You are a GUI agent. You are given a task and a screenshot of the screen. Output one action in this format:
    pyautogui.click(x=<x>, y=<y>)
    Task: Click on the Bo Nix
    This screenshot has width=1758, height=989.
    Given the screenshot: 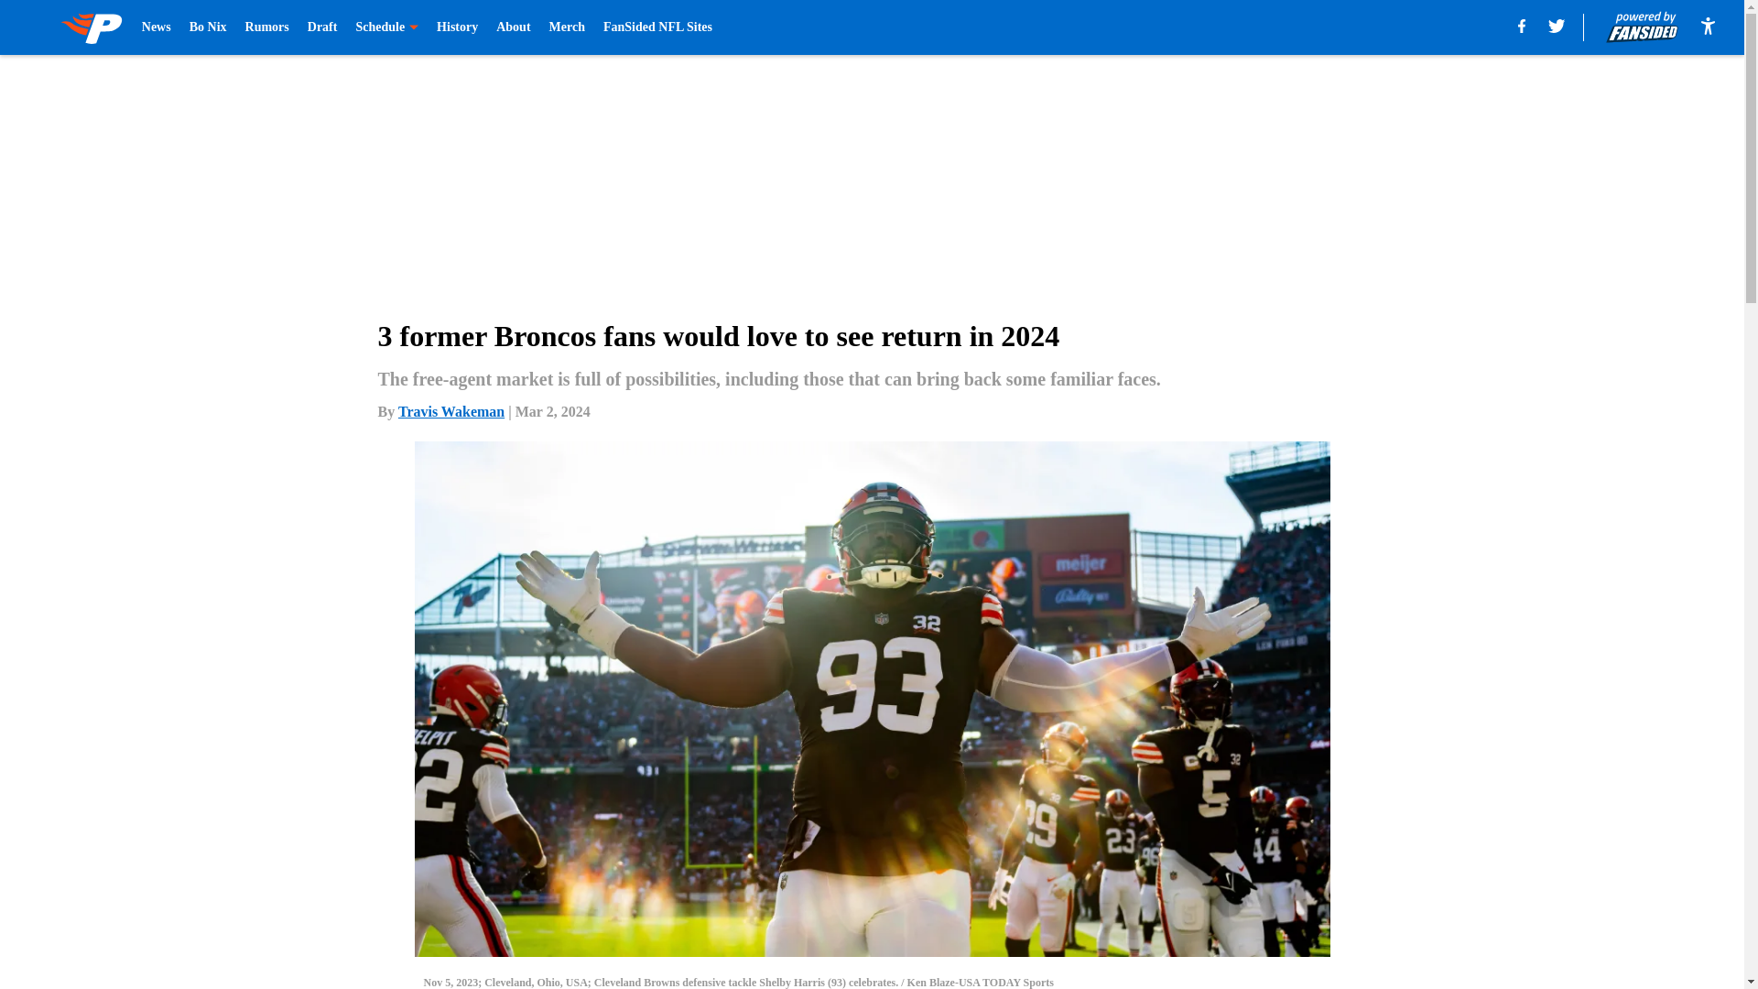 What is the action you would take?
    pyautogui.click(x=208, y=27)
    